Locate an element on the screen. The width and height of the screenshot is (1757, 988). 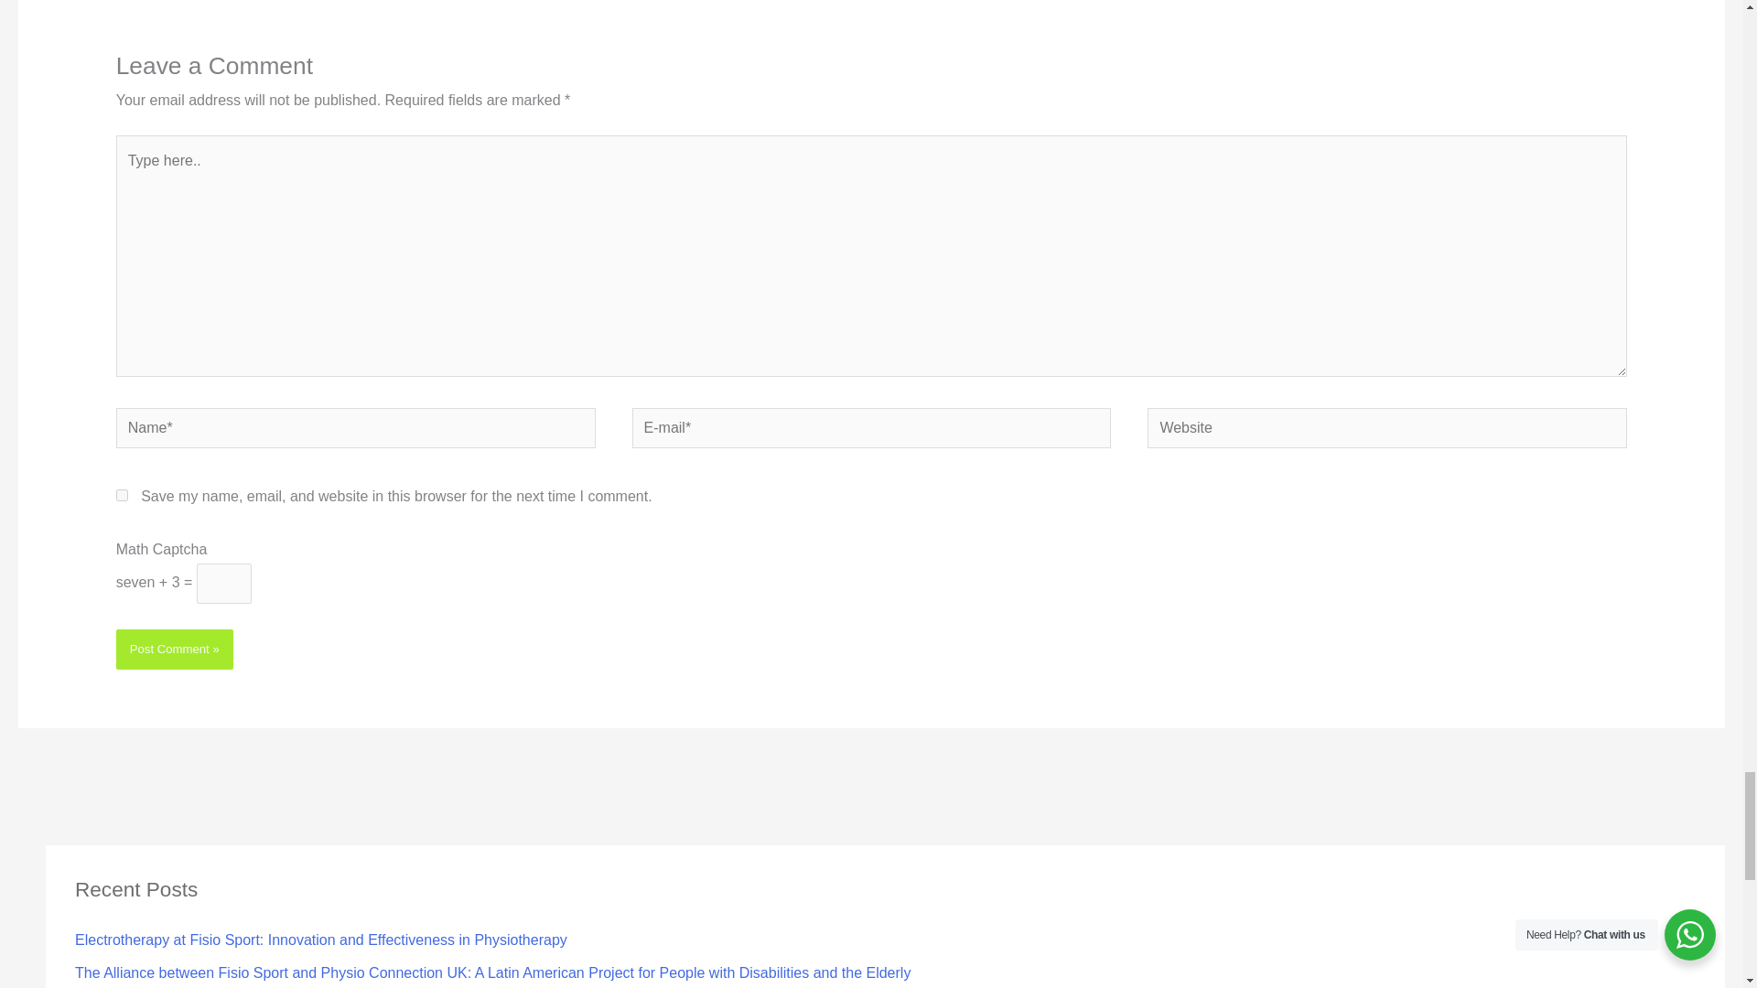
yes is located at coordinates (122, 494).